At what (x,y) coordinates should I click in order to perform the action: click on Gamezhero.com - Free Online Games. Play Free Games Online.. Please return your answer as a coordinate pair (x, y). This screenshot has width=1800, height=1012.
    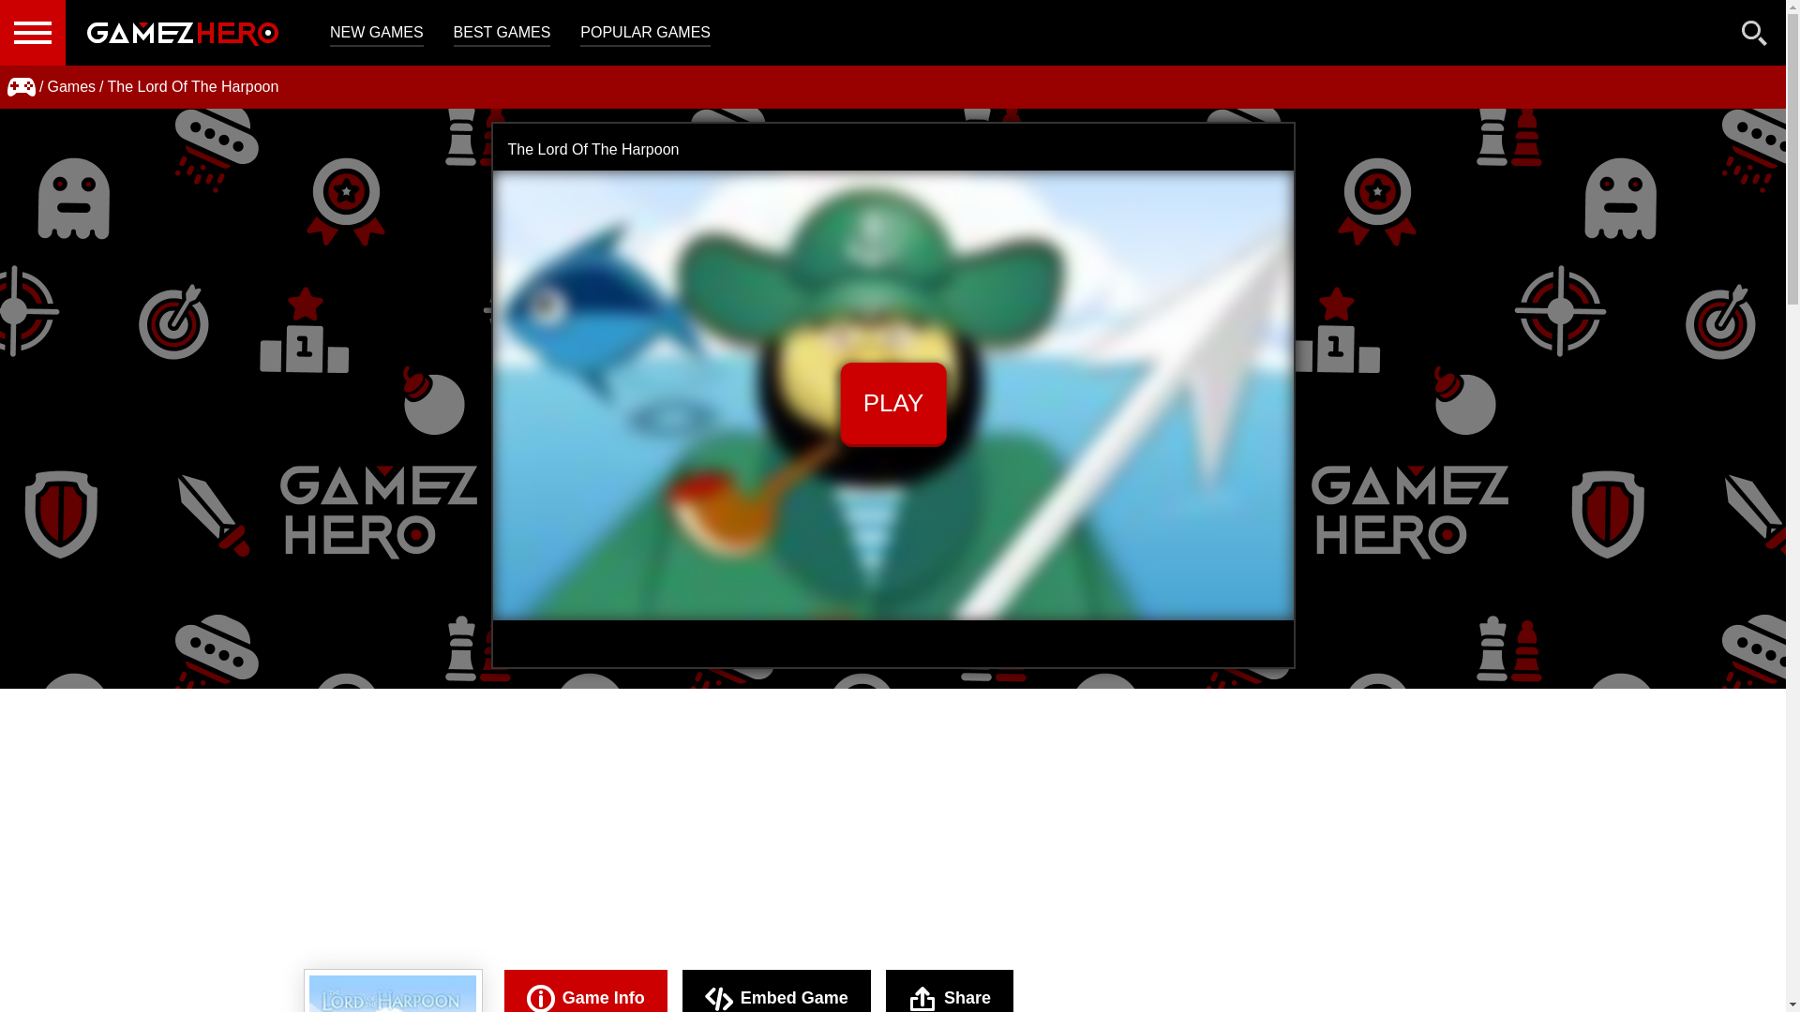
    Looking at the image, I should click on (182, 33).